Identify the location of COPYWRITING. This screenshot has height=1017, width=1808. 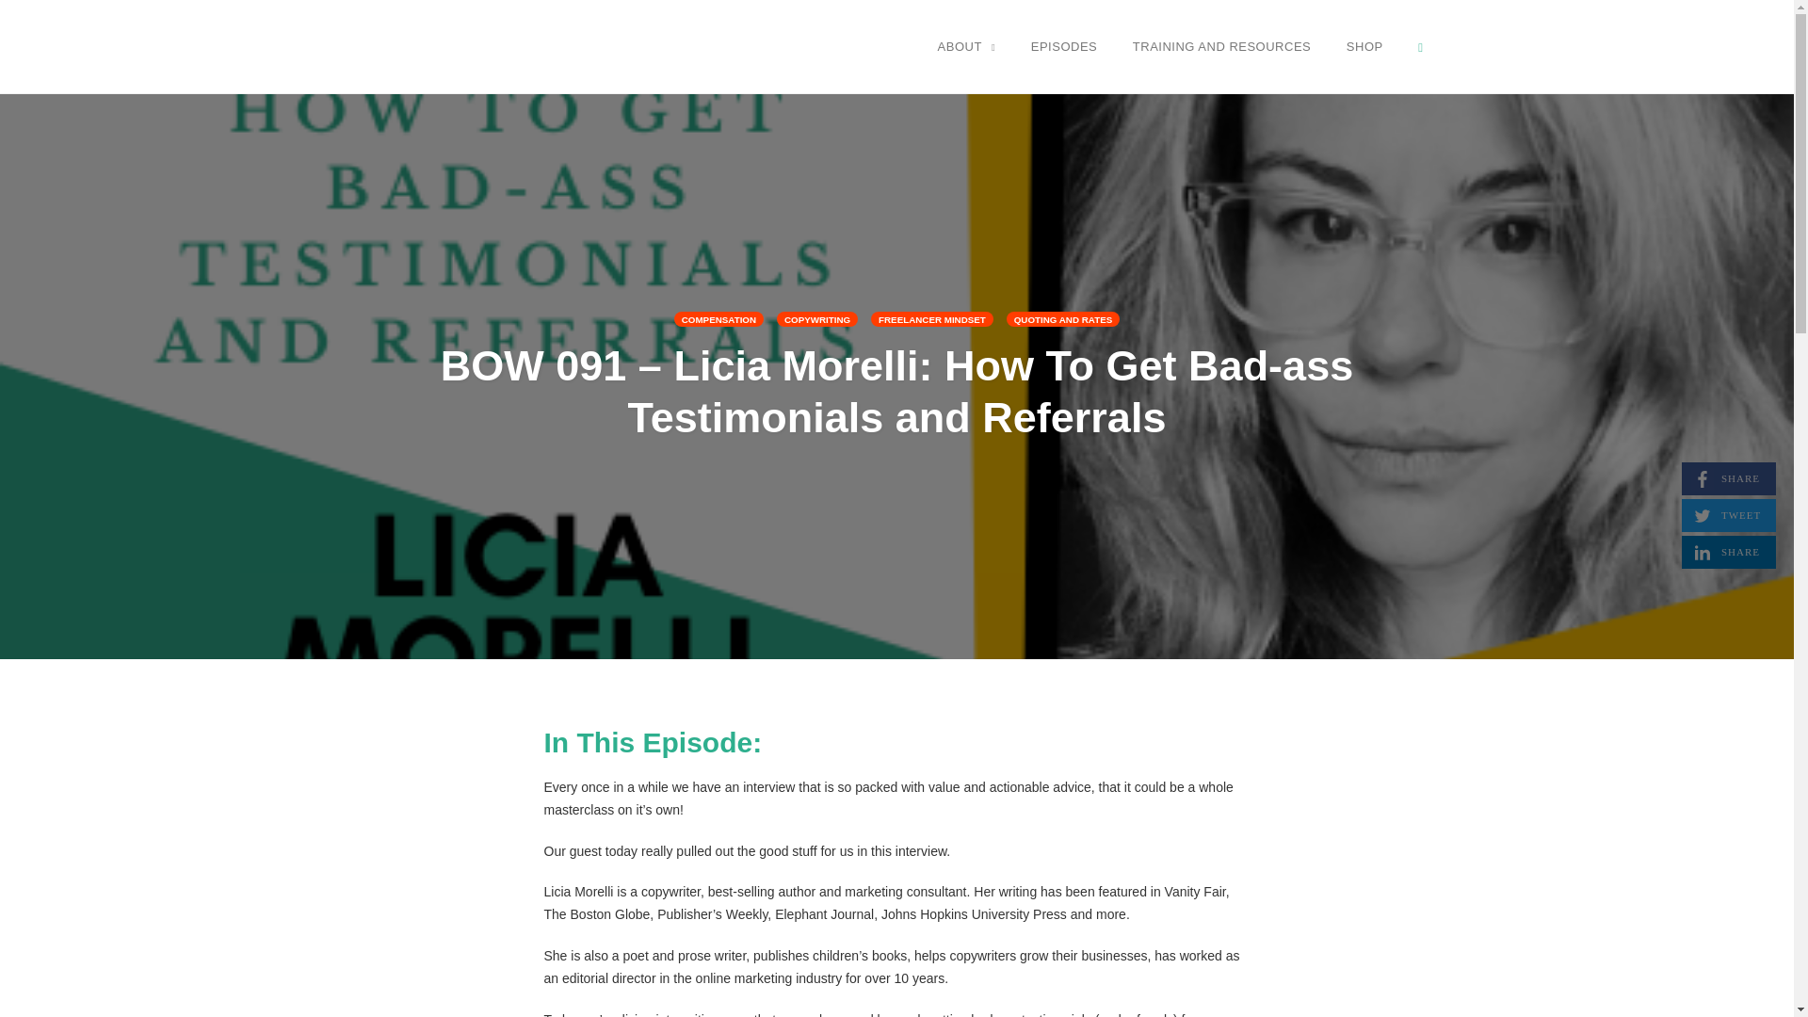
(1064, 318).